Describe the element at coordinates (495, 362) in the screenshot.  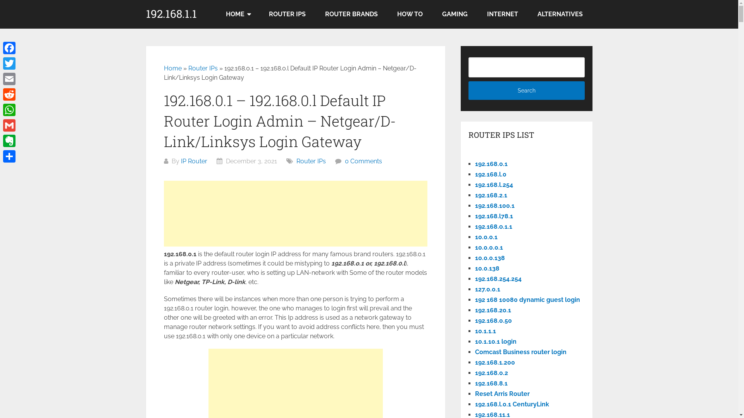
I see `192.168.1.200` at that location.